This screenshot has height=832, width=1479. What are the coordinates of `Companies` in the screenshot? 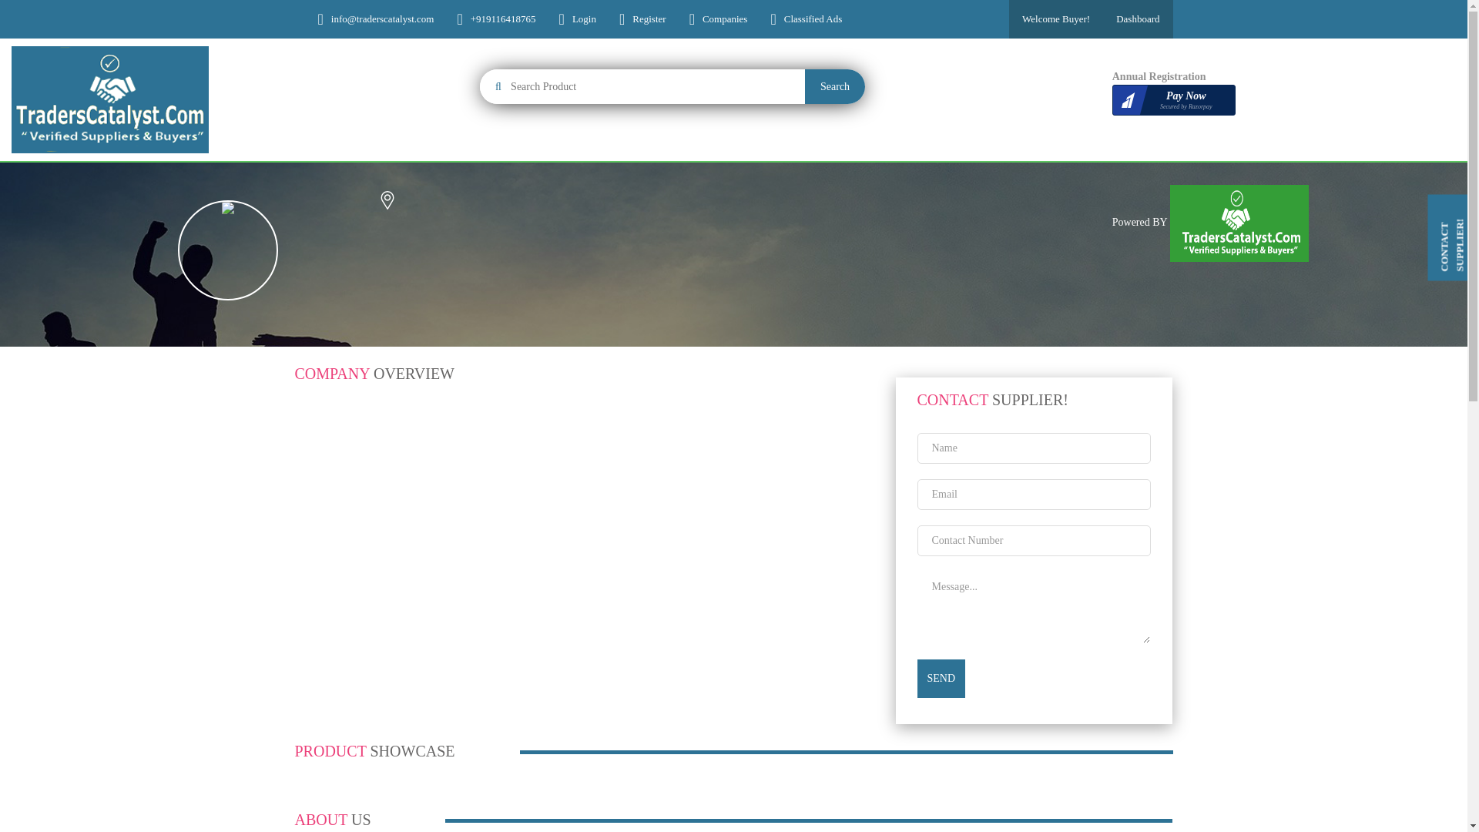 It's located at (726, 19).